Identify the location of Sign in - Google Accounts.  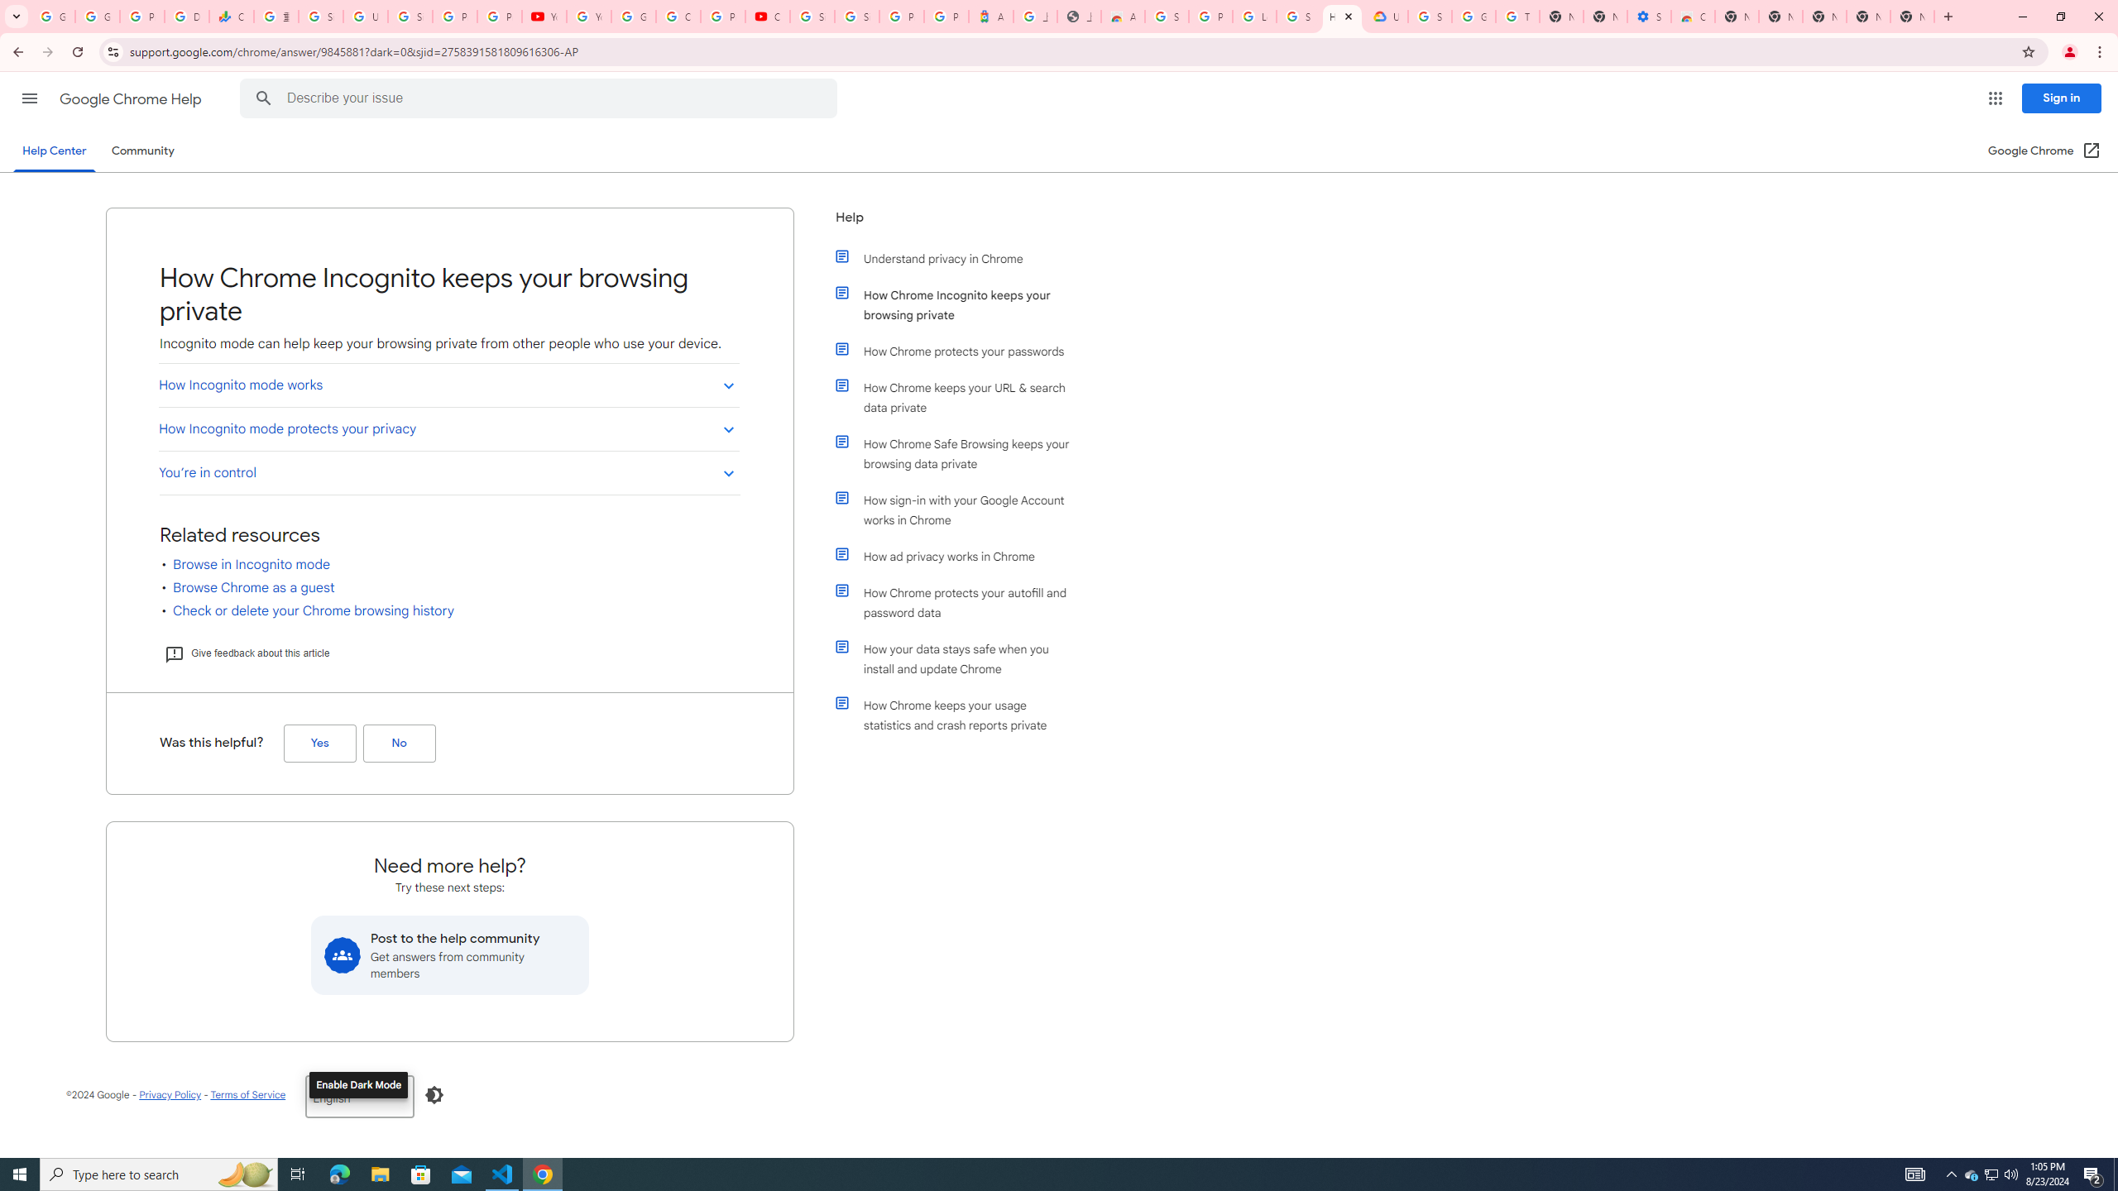
(812, 17).